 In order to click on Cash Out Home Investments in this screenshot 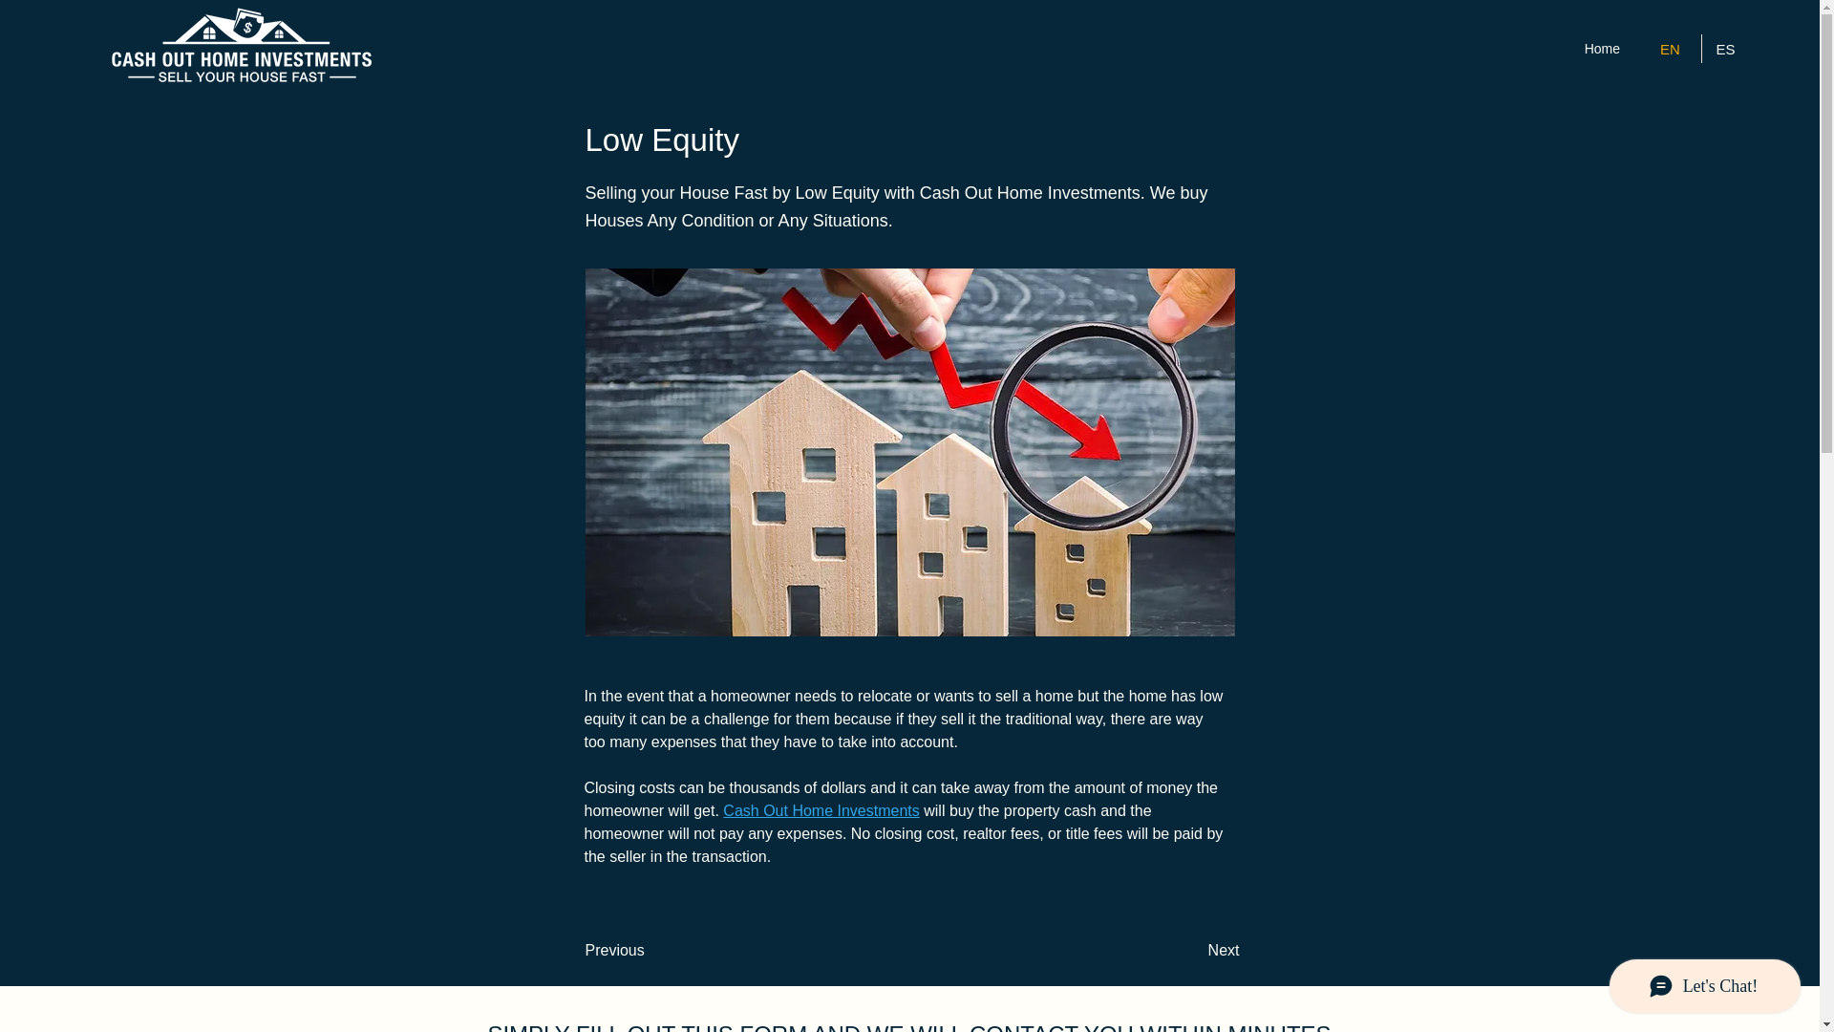, I will do `click(820, 810)`.